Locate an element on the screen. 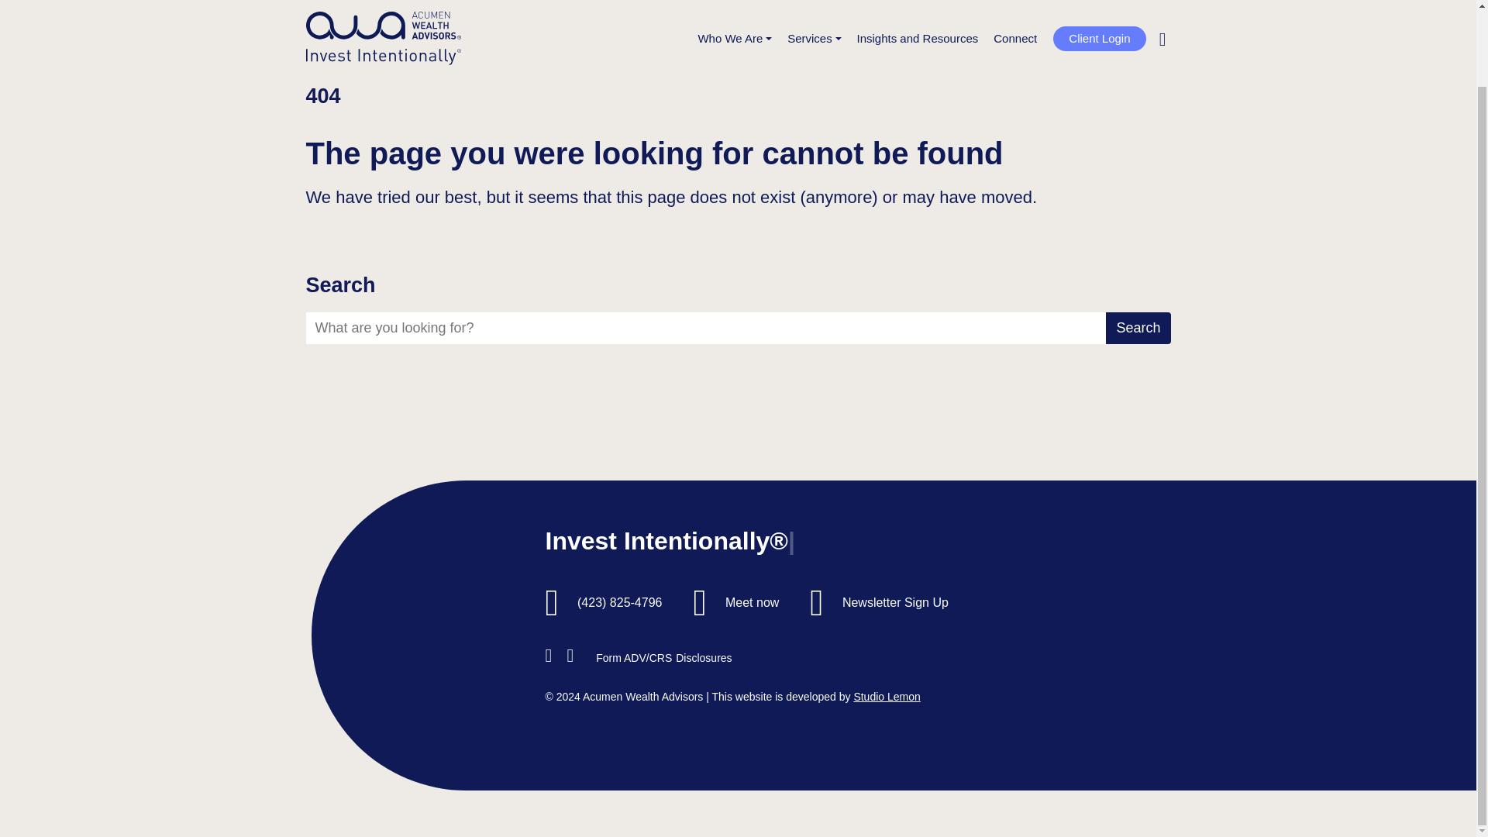  Client Login is located at coordinates (1099, 4).